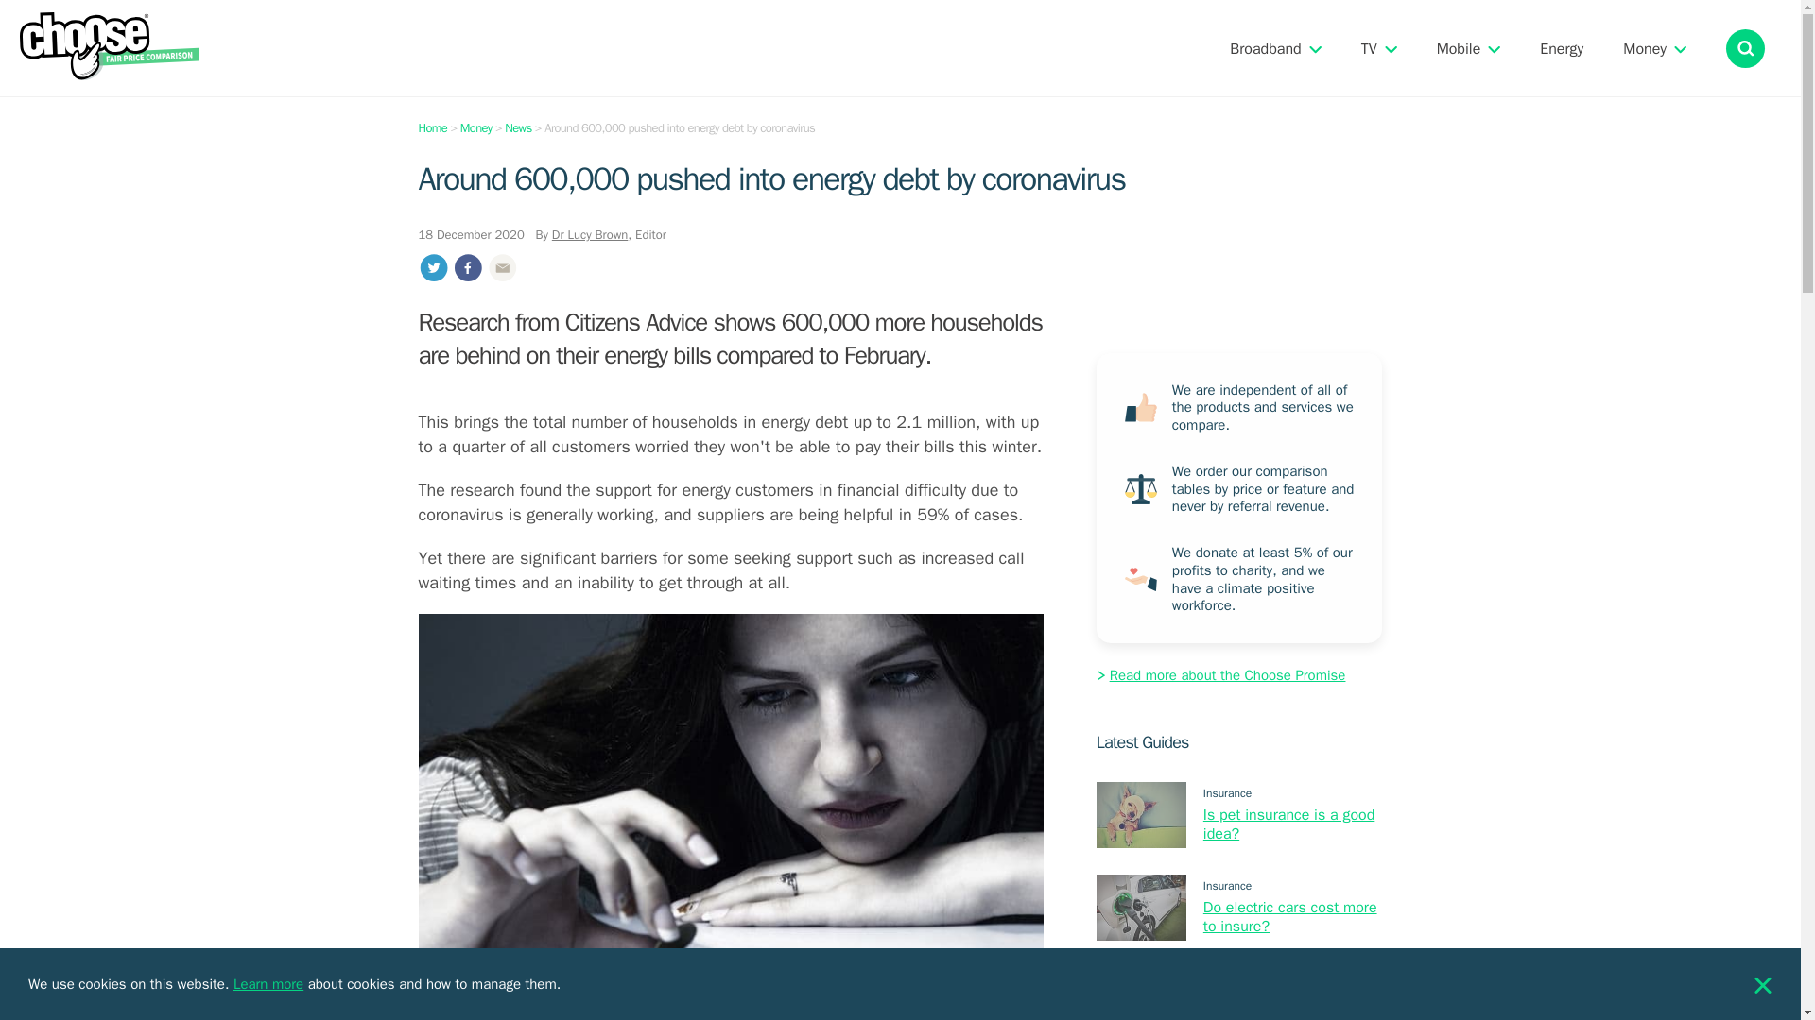 The width and height of the screenshot is (1815, 1020). Describe the element at coordinates (1369, 49) in the screenshot. I see `TV` at that location.